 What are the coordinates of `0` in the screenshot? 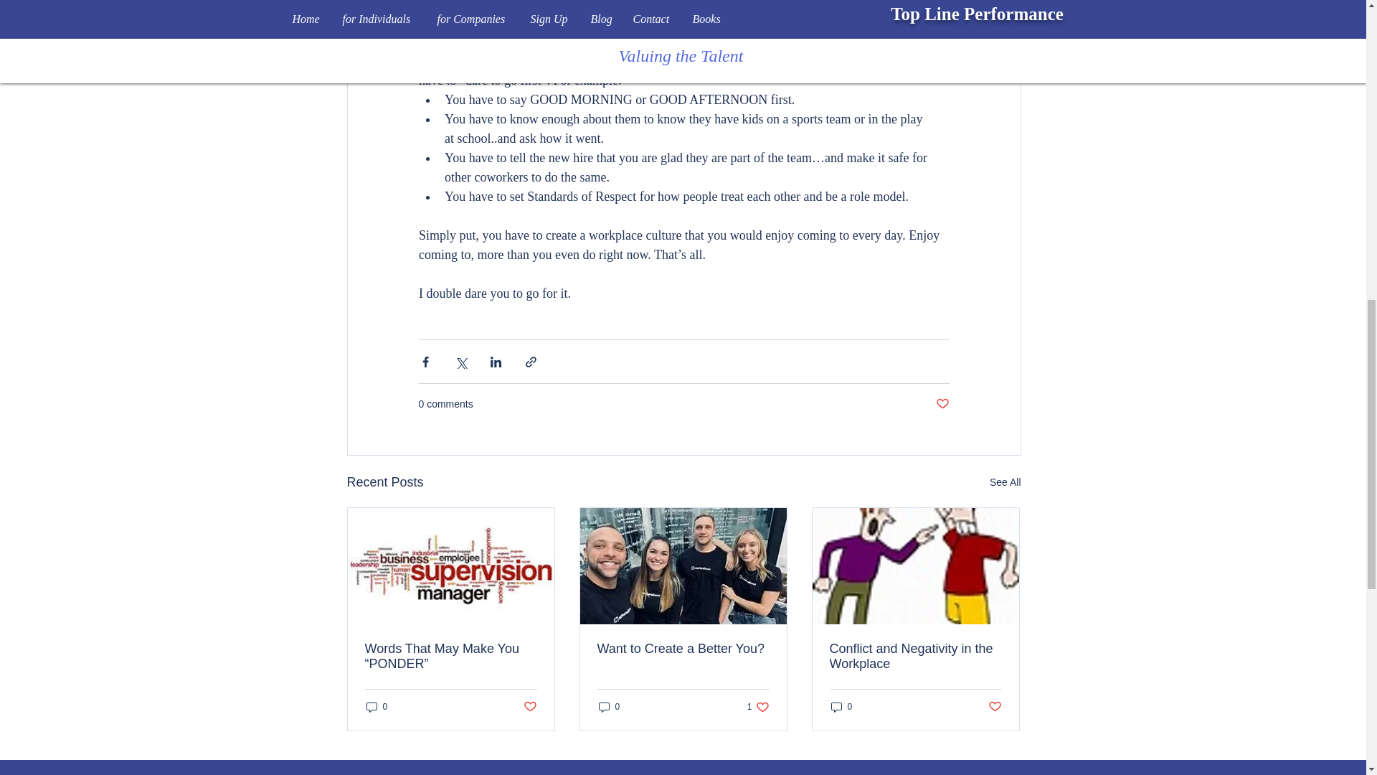 It's located at (914, 657).